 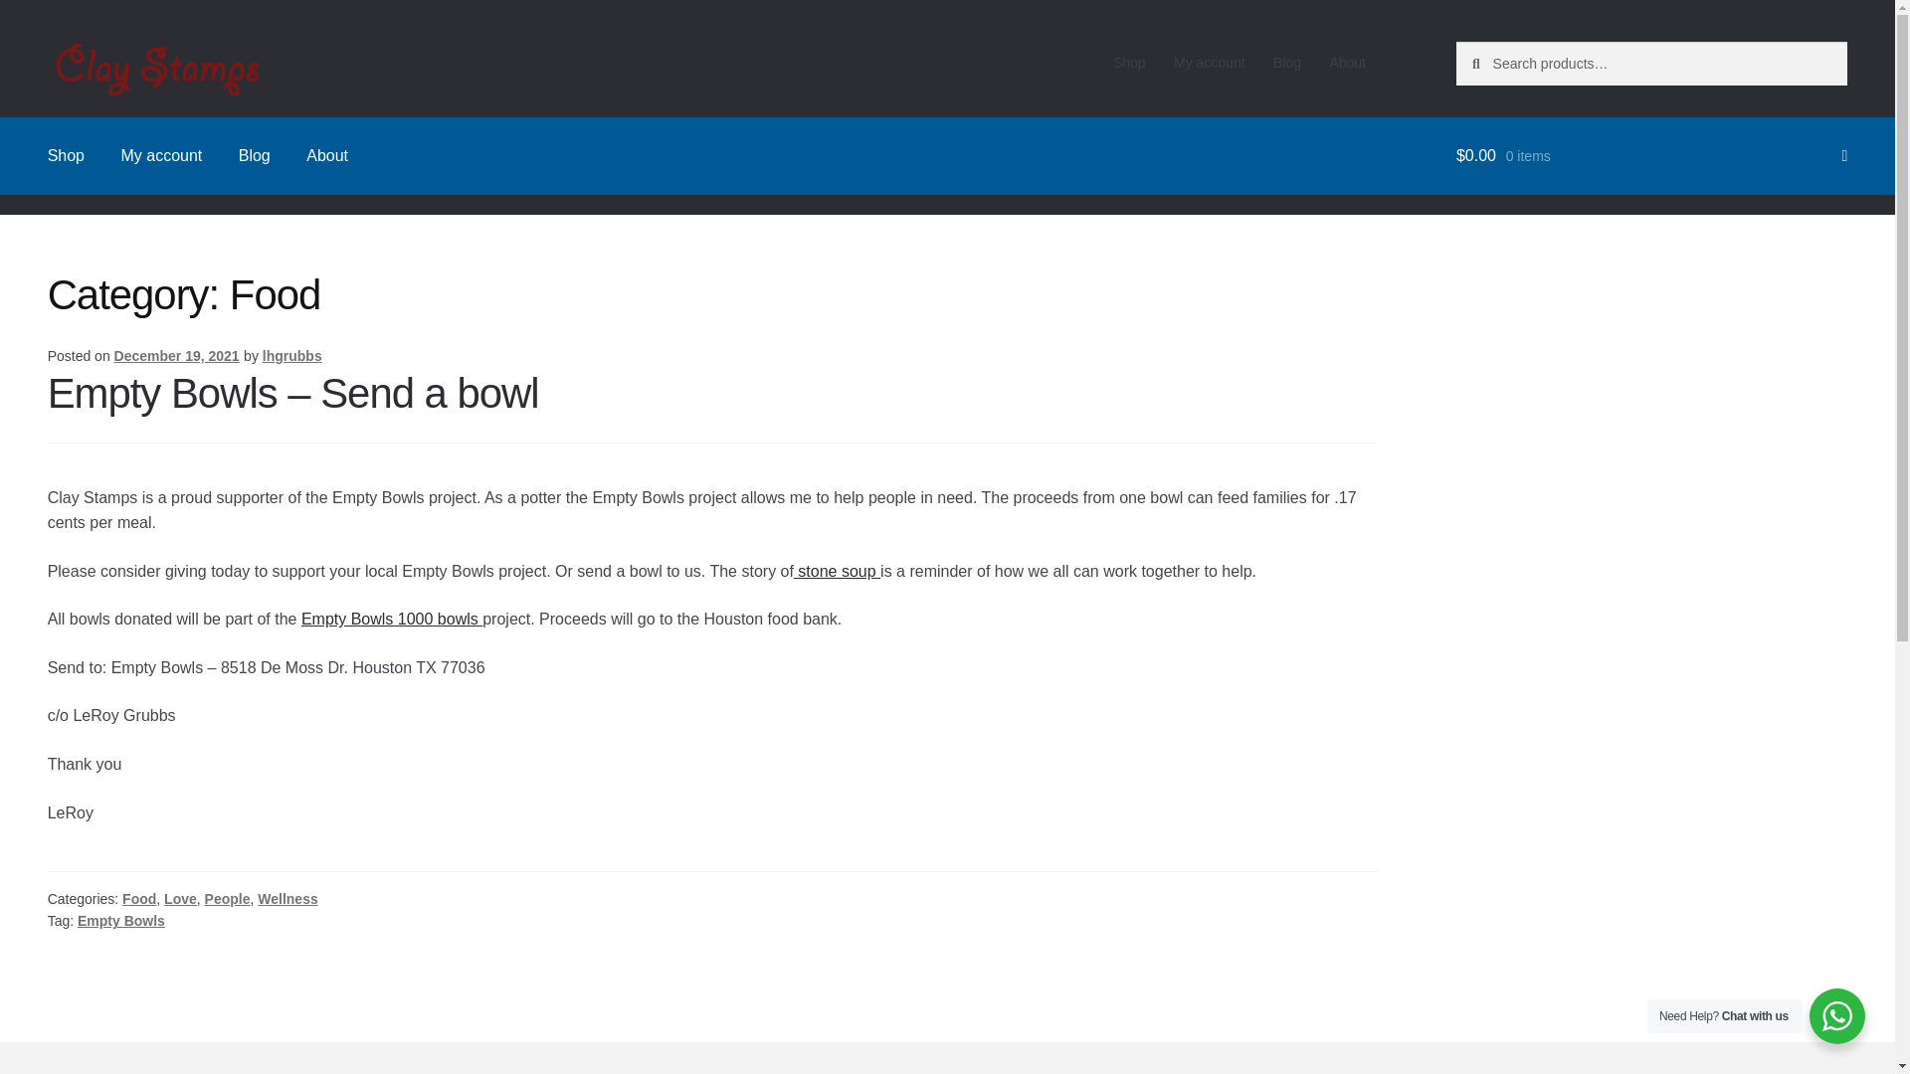 What do you see at coordinates (1129, 63) in the screenshot?
I see `Shop` at bounding box center [1129, 63].